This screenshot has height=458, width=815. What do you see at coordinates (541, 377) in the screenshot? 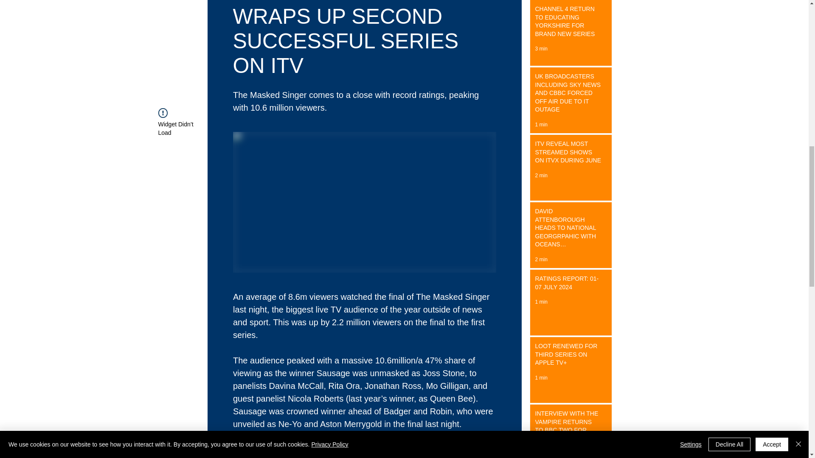
I see `1 min` at bounding box center [541, 377].